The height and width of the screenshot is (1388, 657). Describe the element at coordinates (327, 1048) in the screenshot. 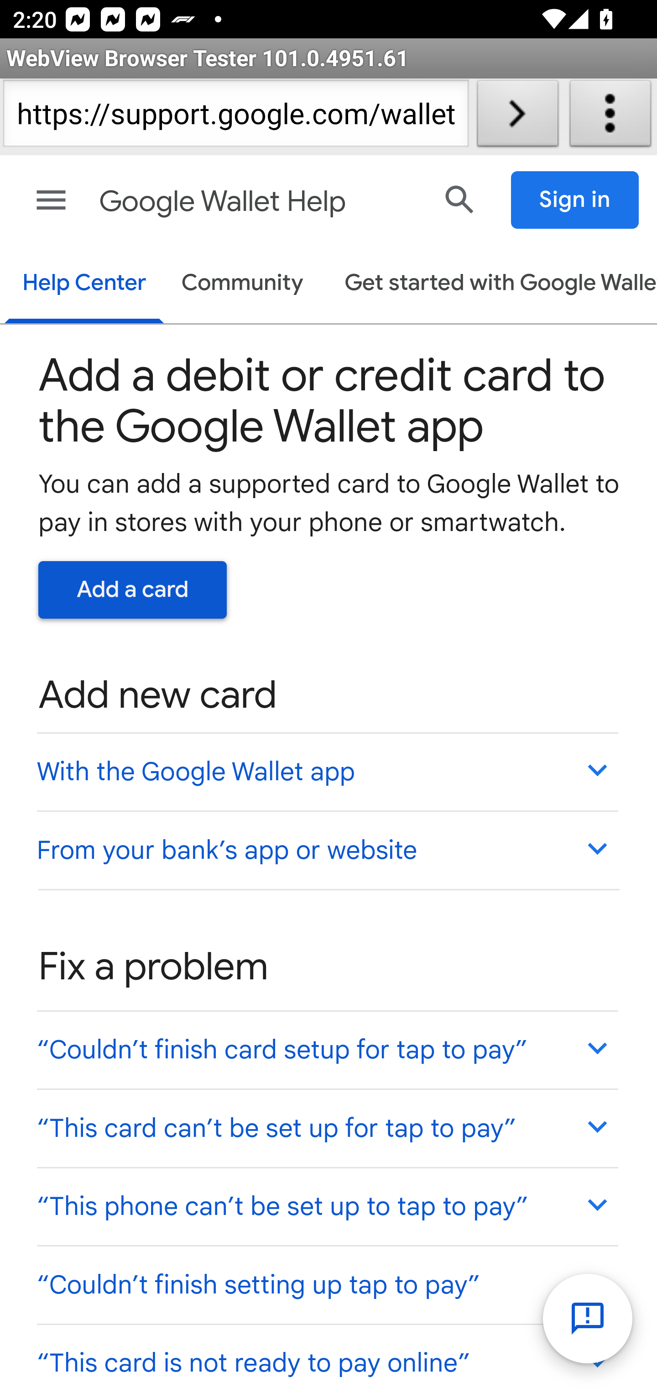

I see `“Couldn’t finish card setup for tap to pay”` at that location.